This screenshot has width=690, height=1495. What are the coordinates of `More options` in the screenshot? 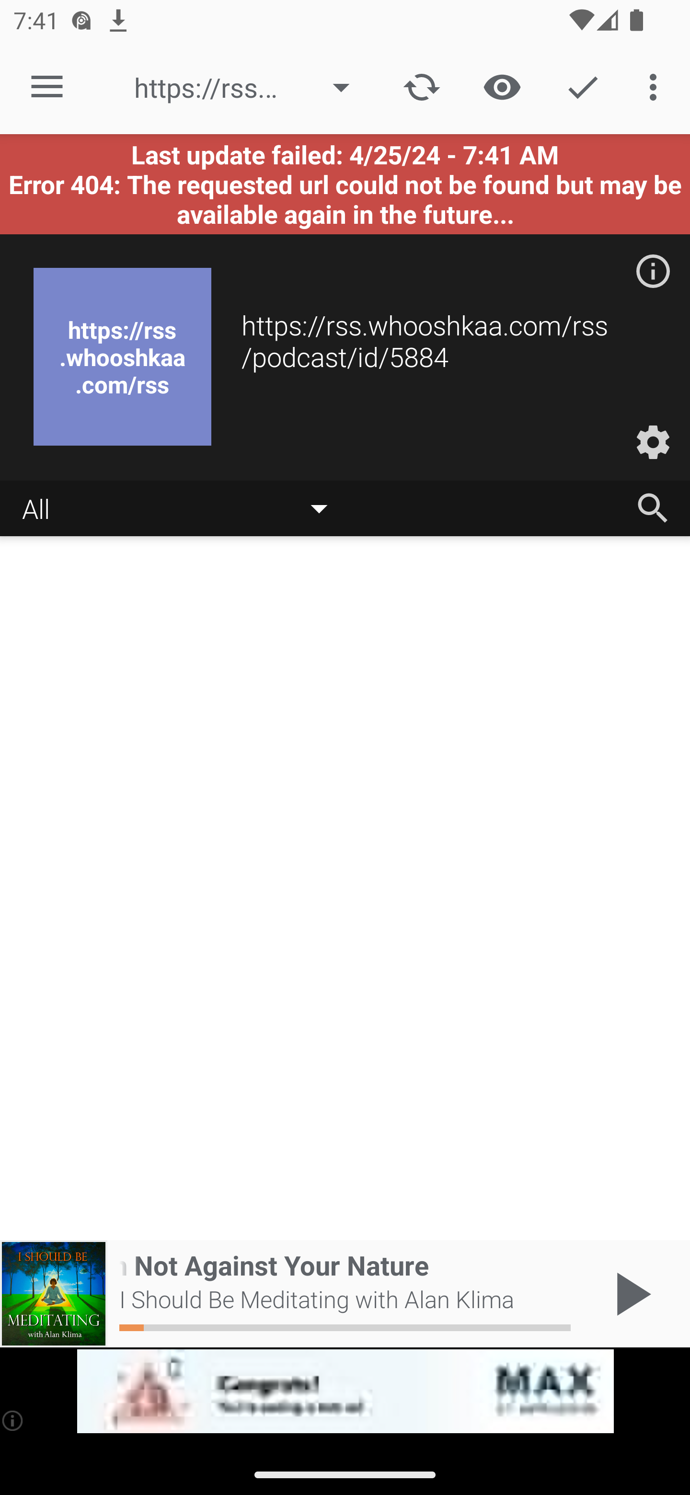 It's located at (656, 86).